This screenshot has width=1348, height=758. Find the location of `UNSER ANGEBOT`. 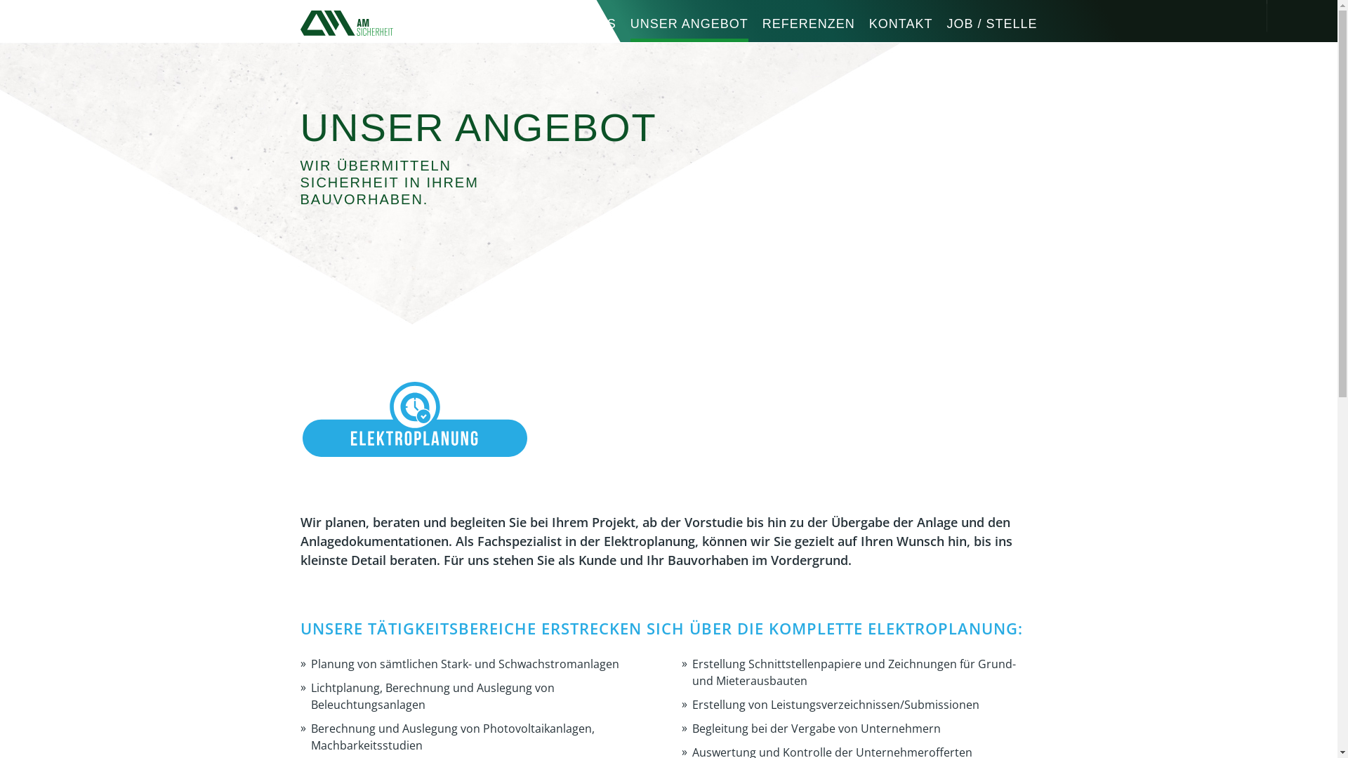

UNSER ANGEBOT is located at coordinates (689, 25).